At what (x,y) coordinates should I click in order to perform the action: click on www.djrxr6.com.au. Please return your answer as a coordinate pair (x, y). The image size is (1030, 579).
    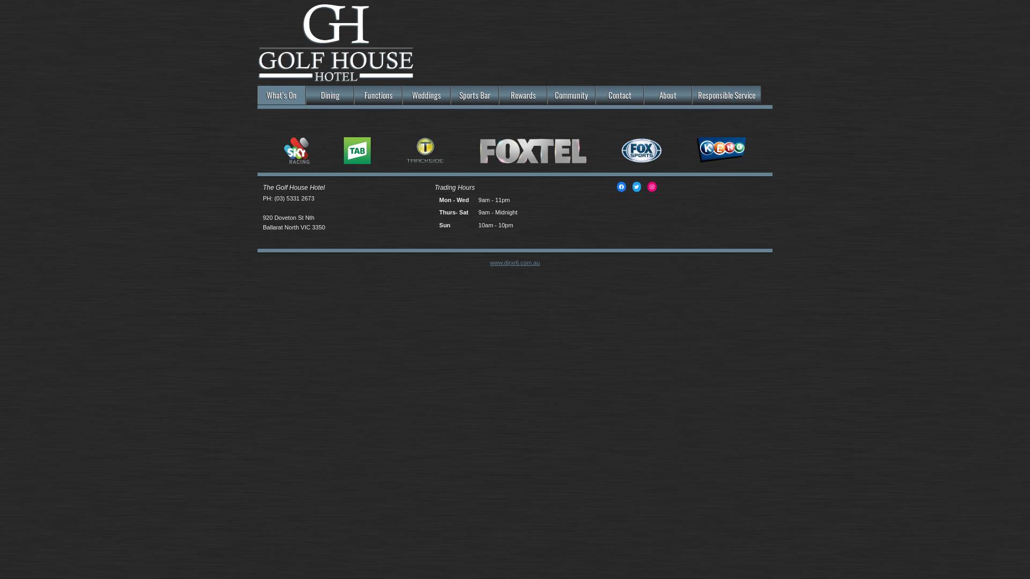
    Looking at the image, I should click on (515, 263).